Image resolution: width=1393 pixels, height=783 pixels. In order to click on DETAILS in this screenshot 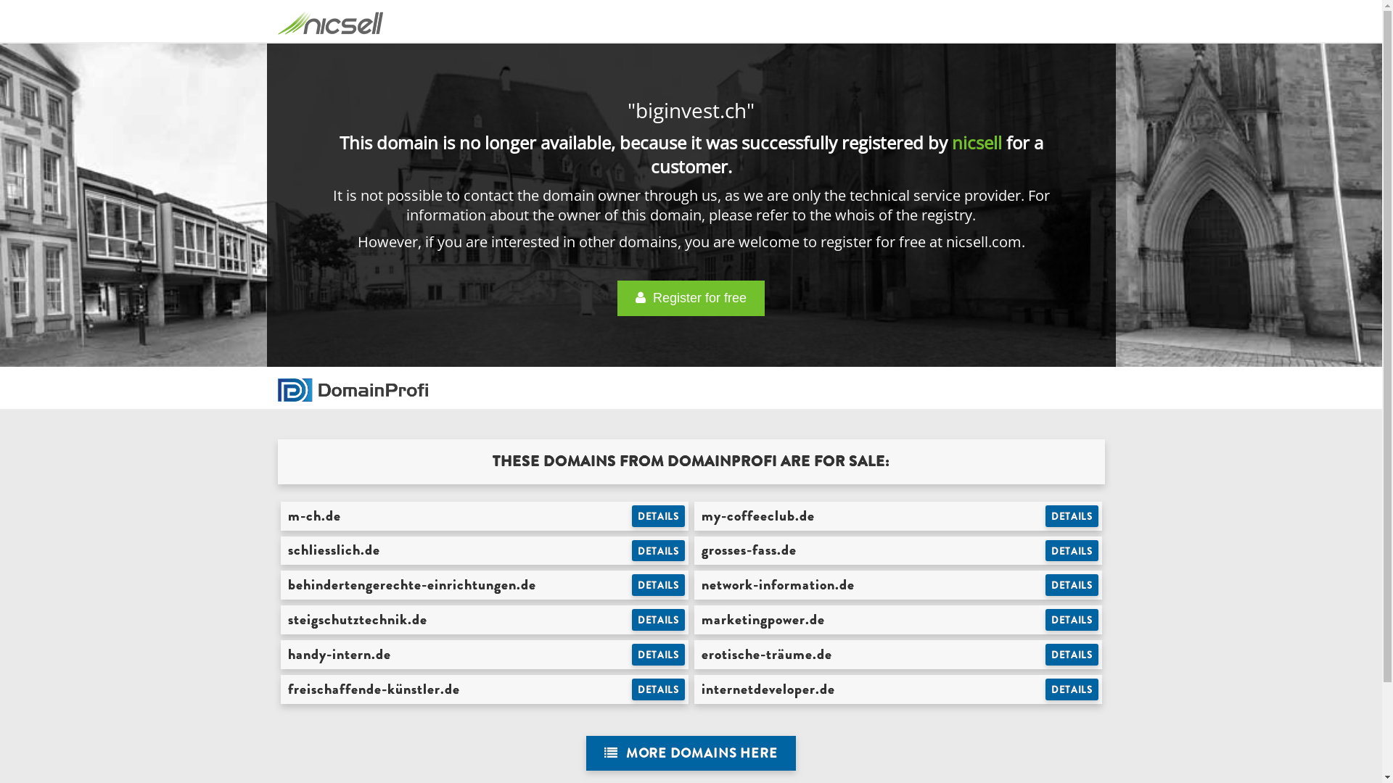, I will do `click(659, 655)`.